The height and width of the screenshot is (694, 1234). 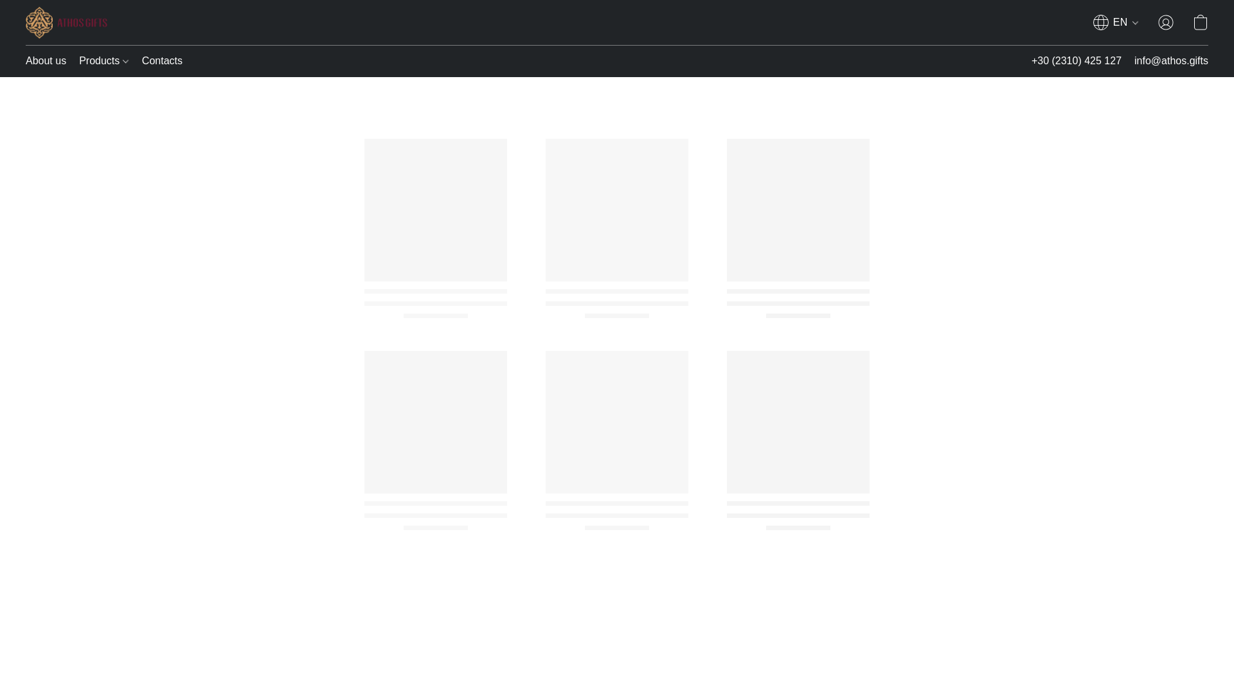 What do you see at coordinates (1201, 22) in the screenshot?
I see `Go to your shopping cart` at bounding box center [1201, 22].